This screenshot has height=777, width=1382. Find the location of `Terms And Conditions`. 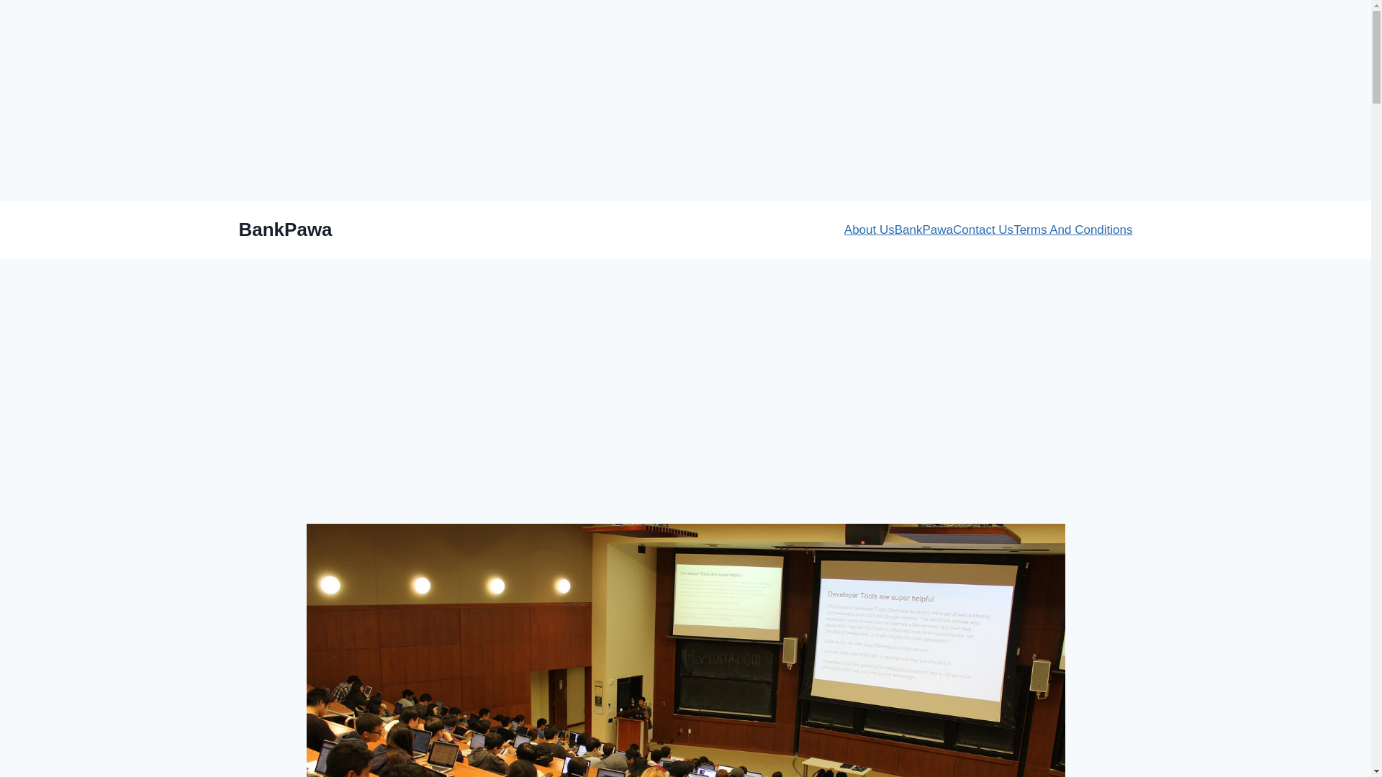

Terms And Conditions is located at coordinates (1072, 230).